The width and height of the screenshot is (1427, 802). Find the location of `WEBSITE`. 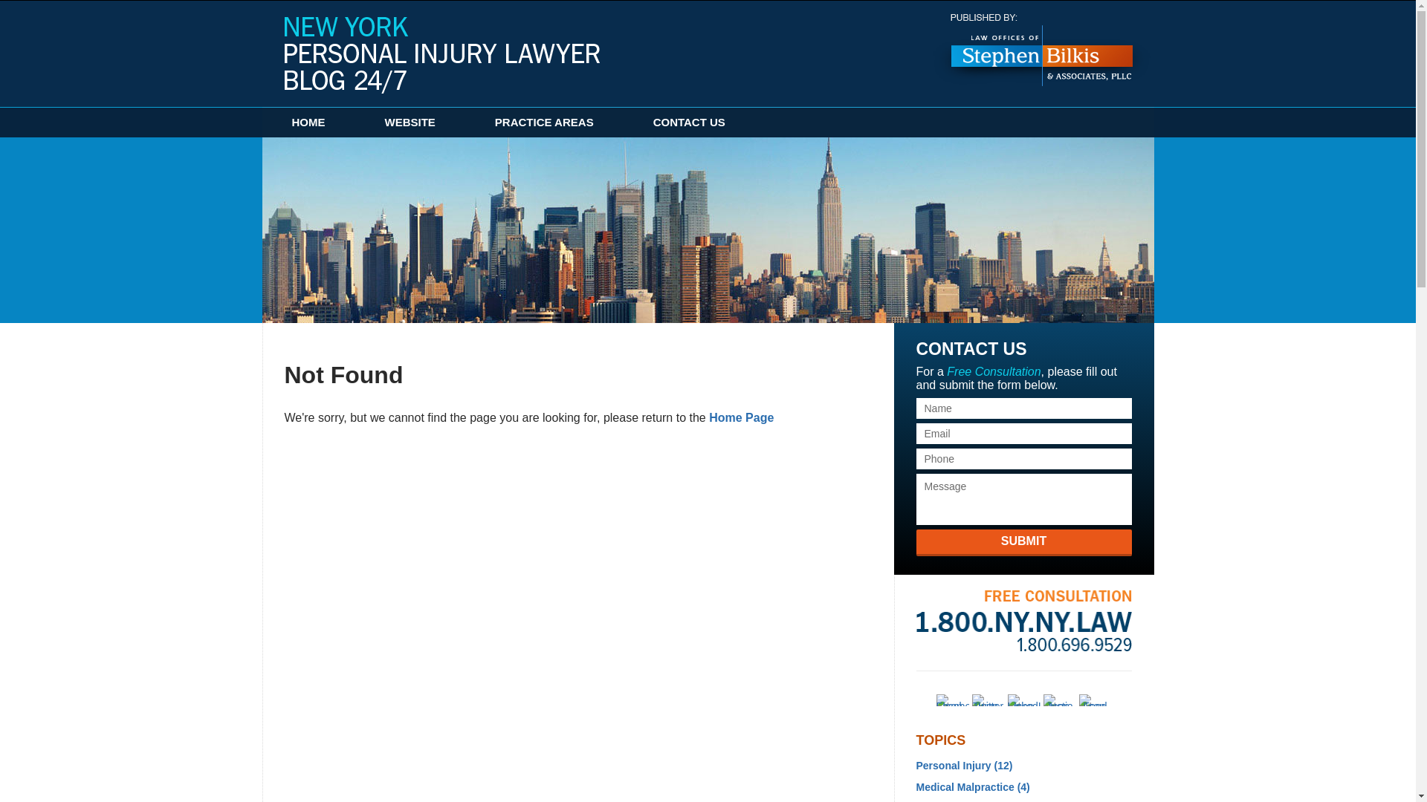

WEBSITE is located at coordinates (410, 122).